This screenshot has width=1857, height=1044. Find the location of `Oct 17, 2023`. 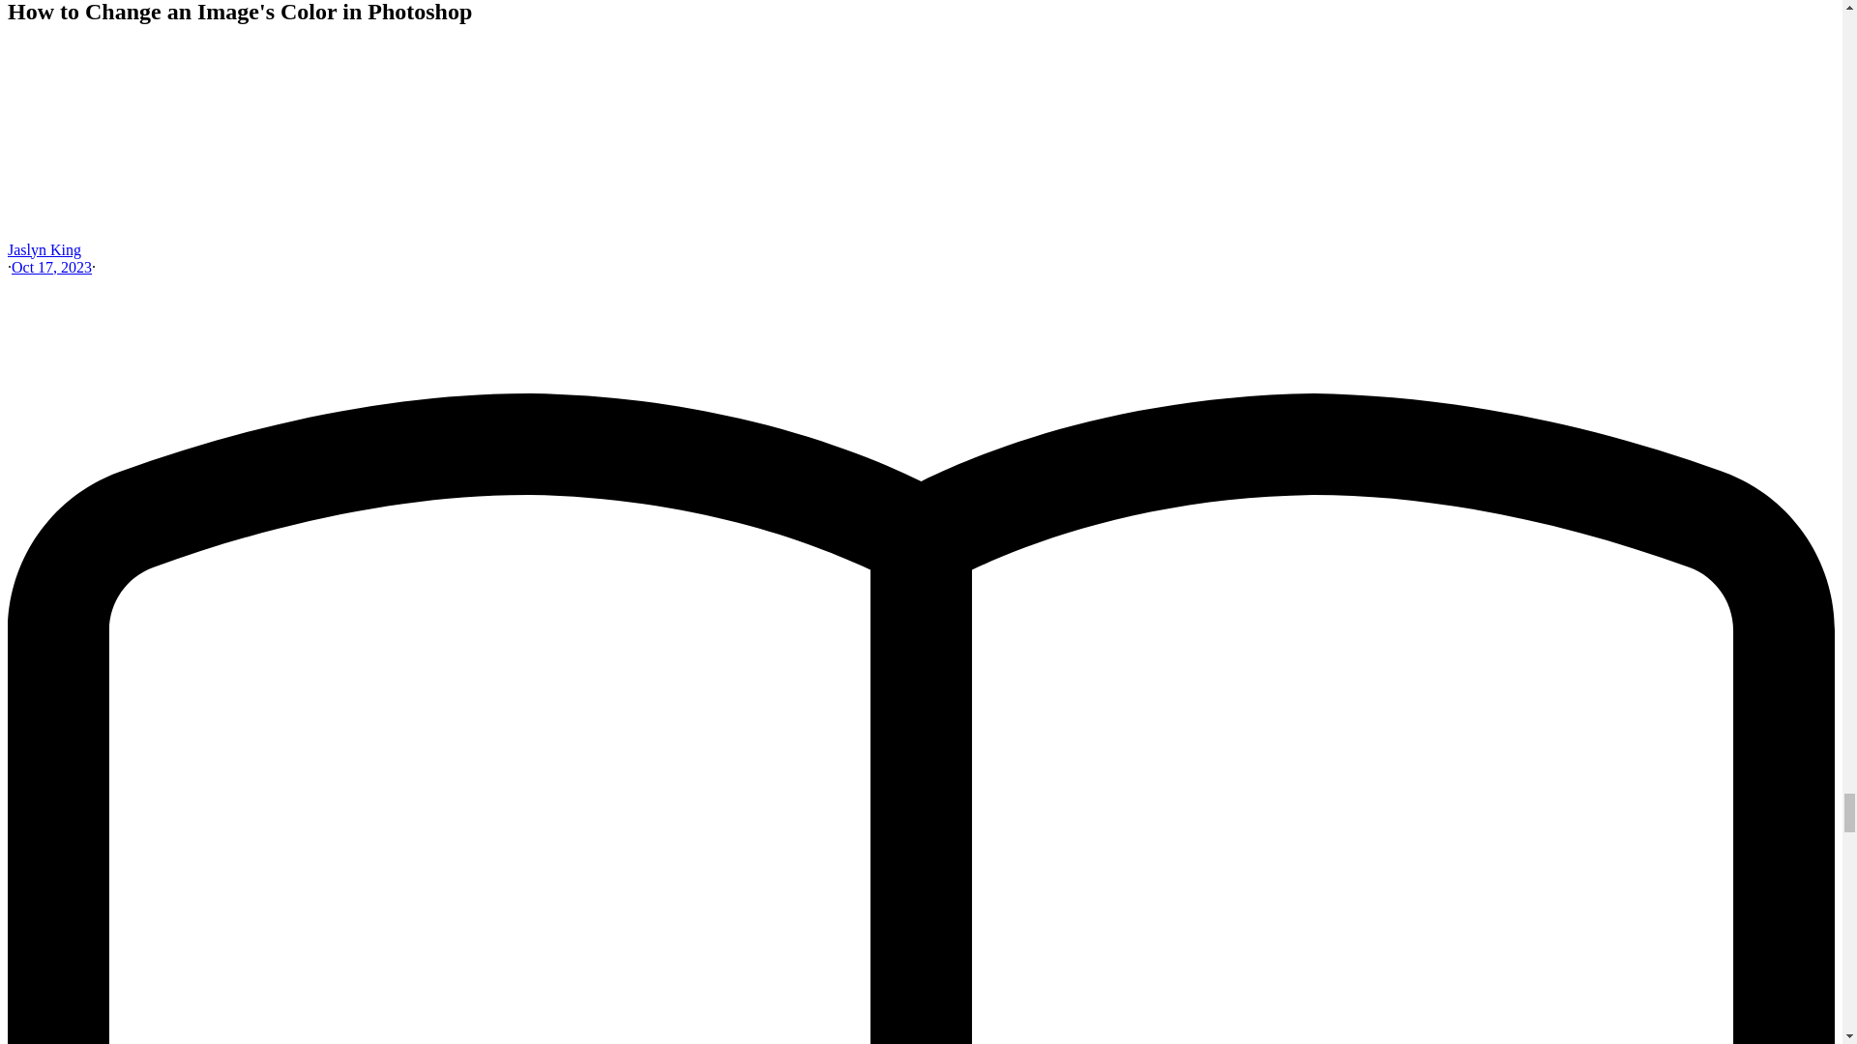

Oct 17, 2023 is located at coordinates (50, 267).